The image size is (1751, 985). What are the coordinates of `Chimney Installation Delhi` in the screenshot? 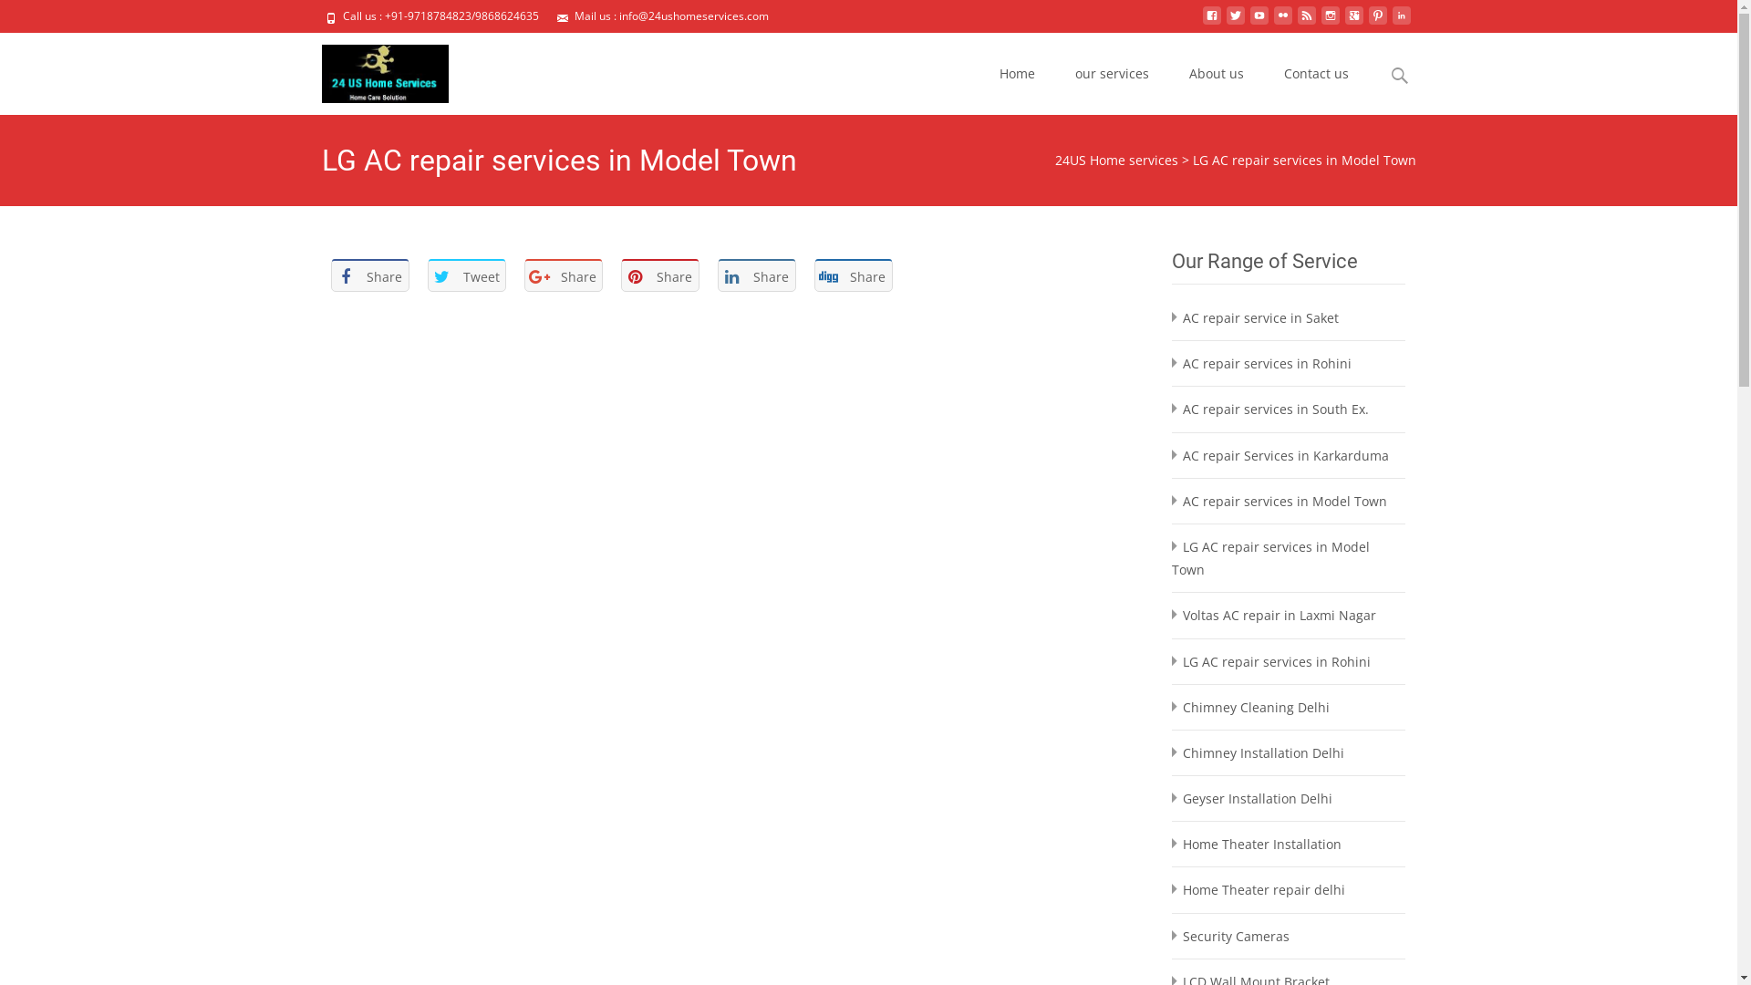 It's located at (1262, 753).